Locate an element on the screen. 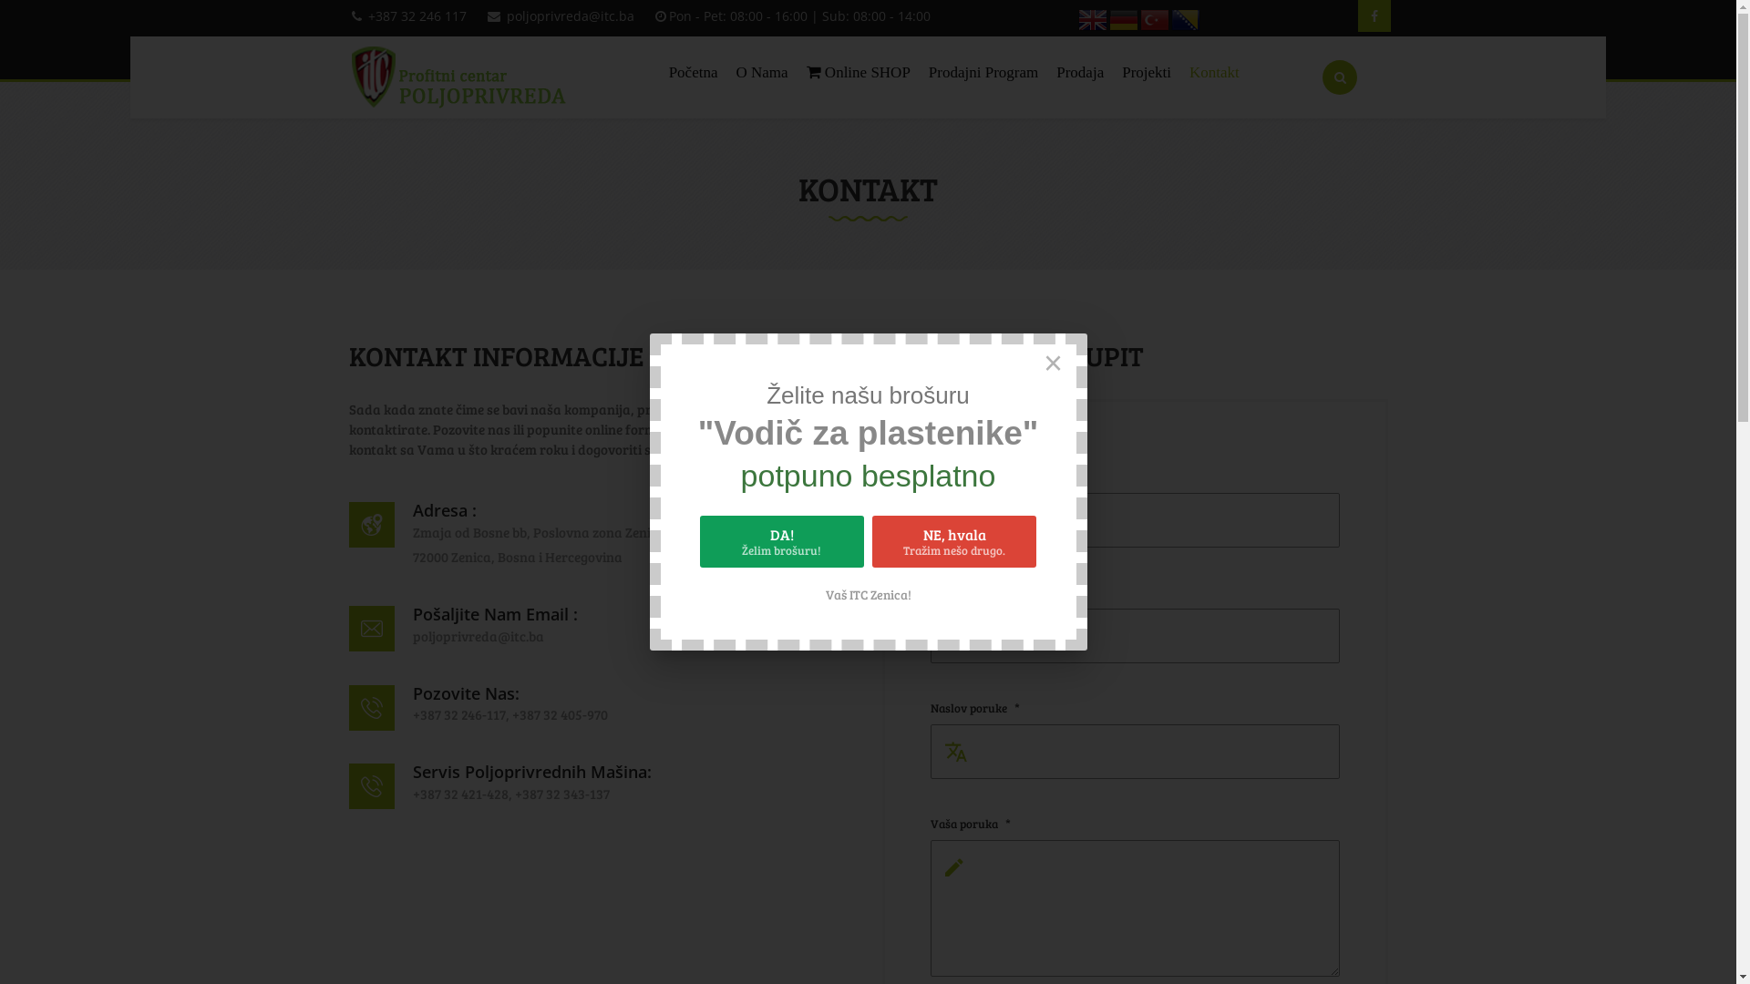  Projekti is located at coordinates (1147, 73).